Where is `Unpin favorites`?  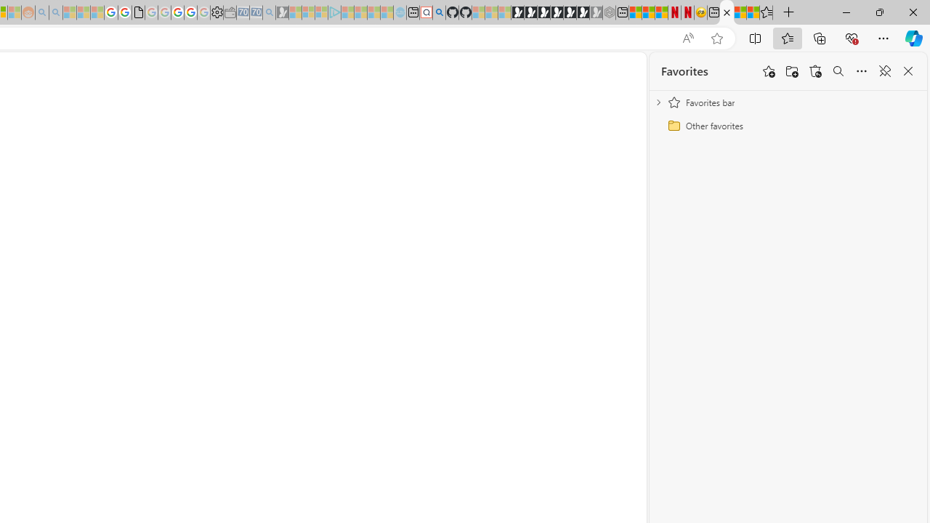 Unpin favorites is located at coordinates (885, 71).